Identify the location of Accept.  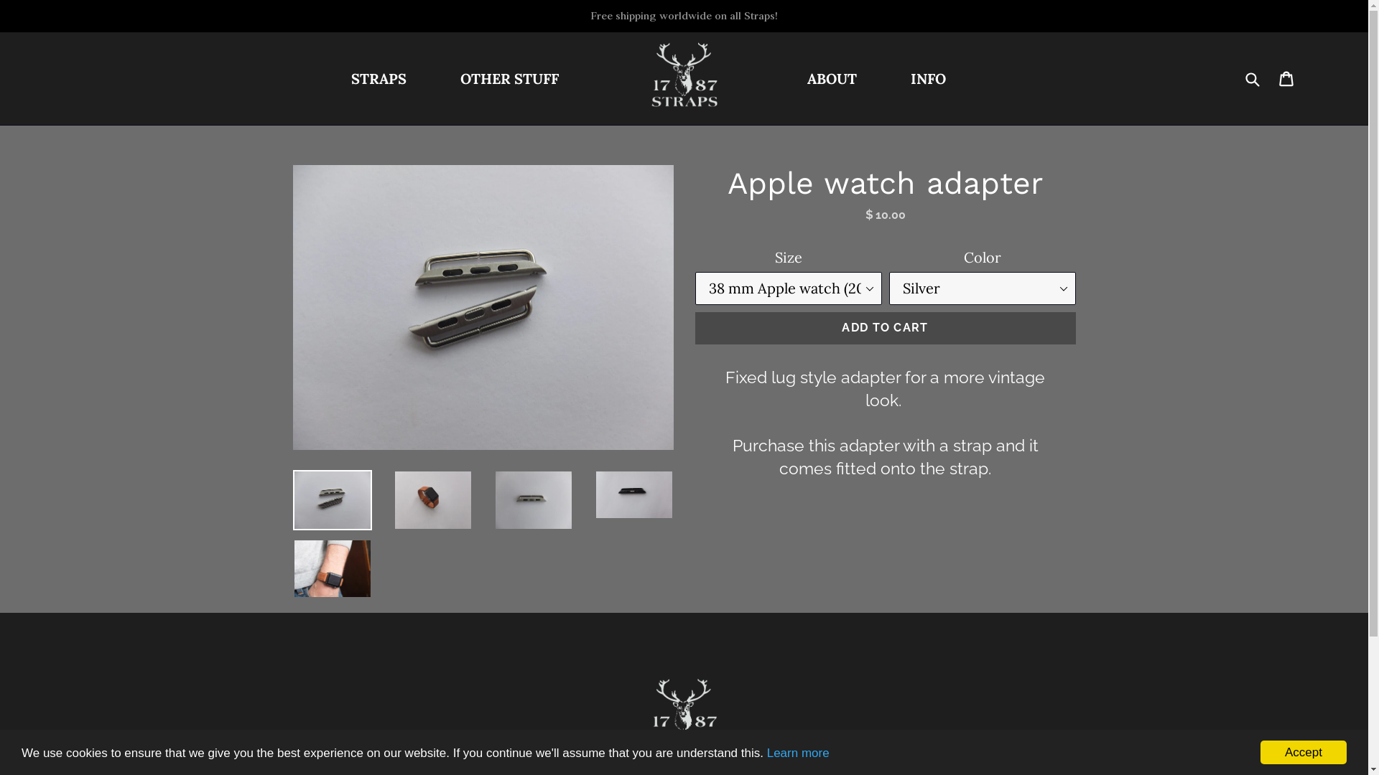
(1304, 752).